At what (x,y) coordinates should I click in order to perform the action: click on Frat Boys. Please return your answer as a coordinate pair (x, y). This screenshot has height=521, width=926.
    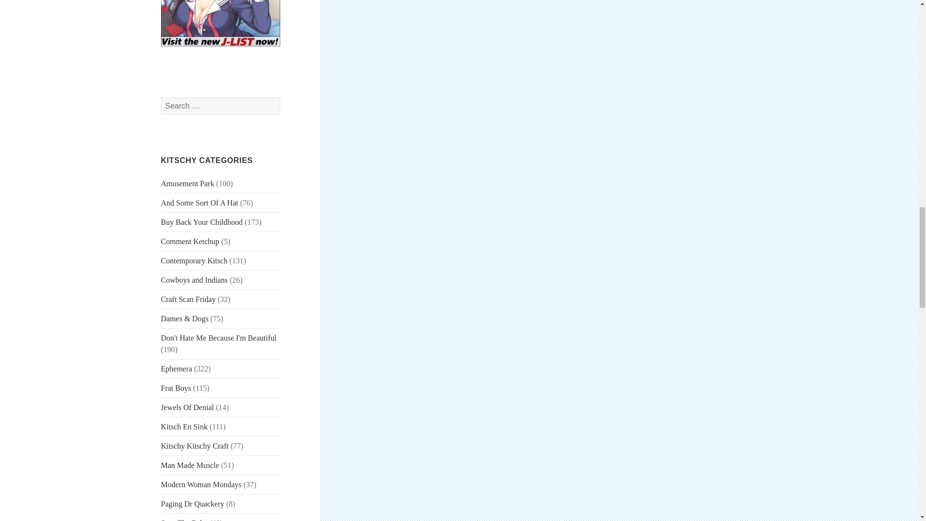
    Looking at the image, I should click on (177, 388).